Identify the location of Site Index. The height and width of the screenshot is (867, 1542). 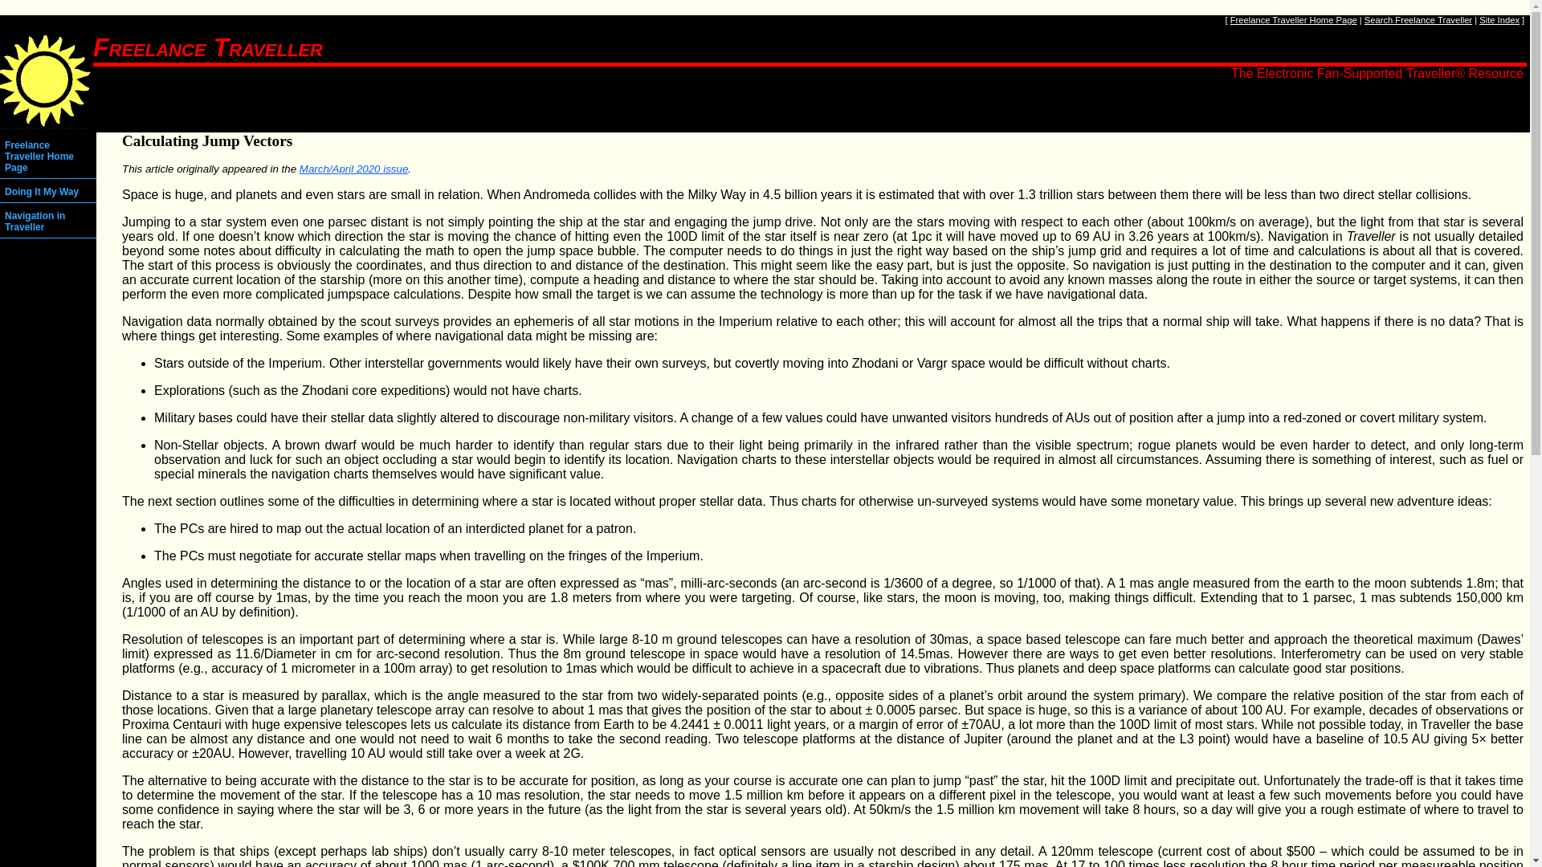
(1499, 20).